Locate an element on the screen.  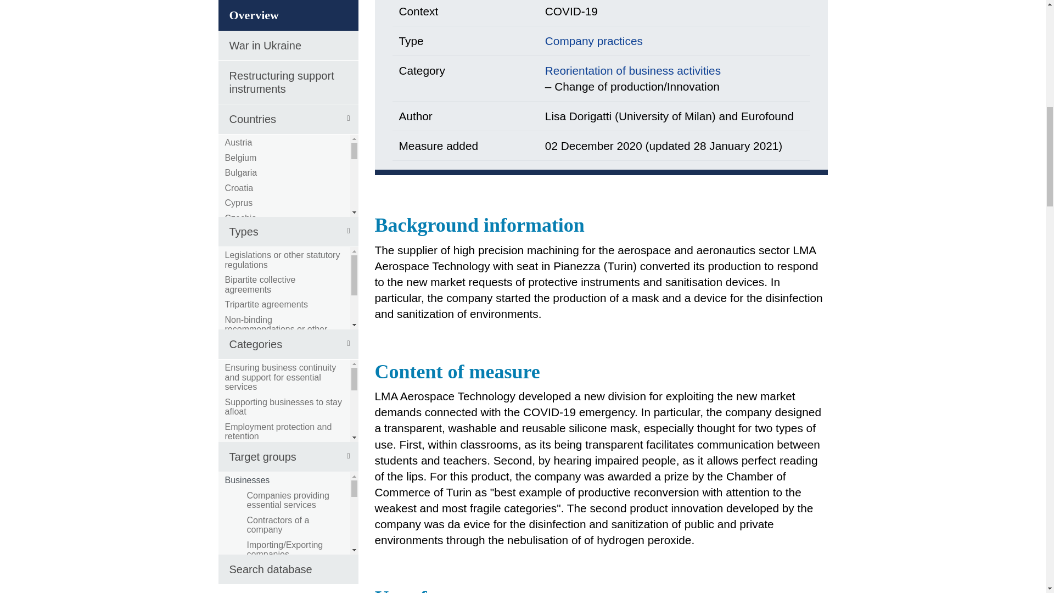
View all cases of this type is located at coordinates (594, 41).